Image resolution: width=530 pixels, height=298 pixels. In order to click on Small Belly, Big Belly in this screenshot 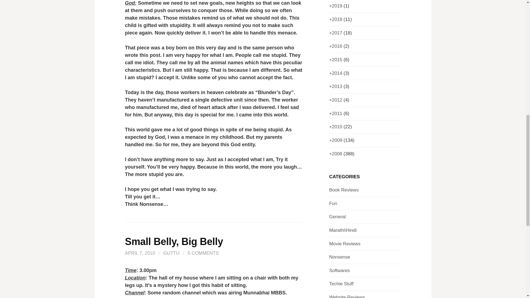, I will do `click(174, 242)`.